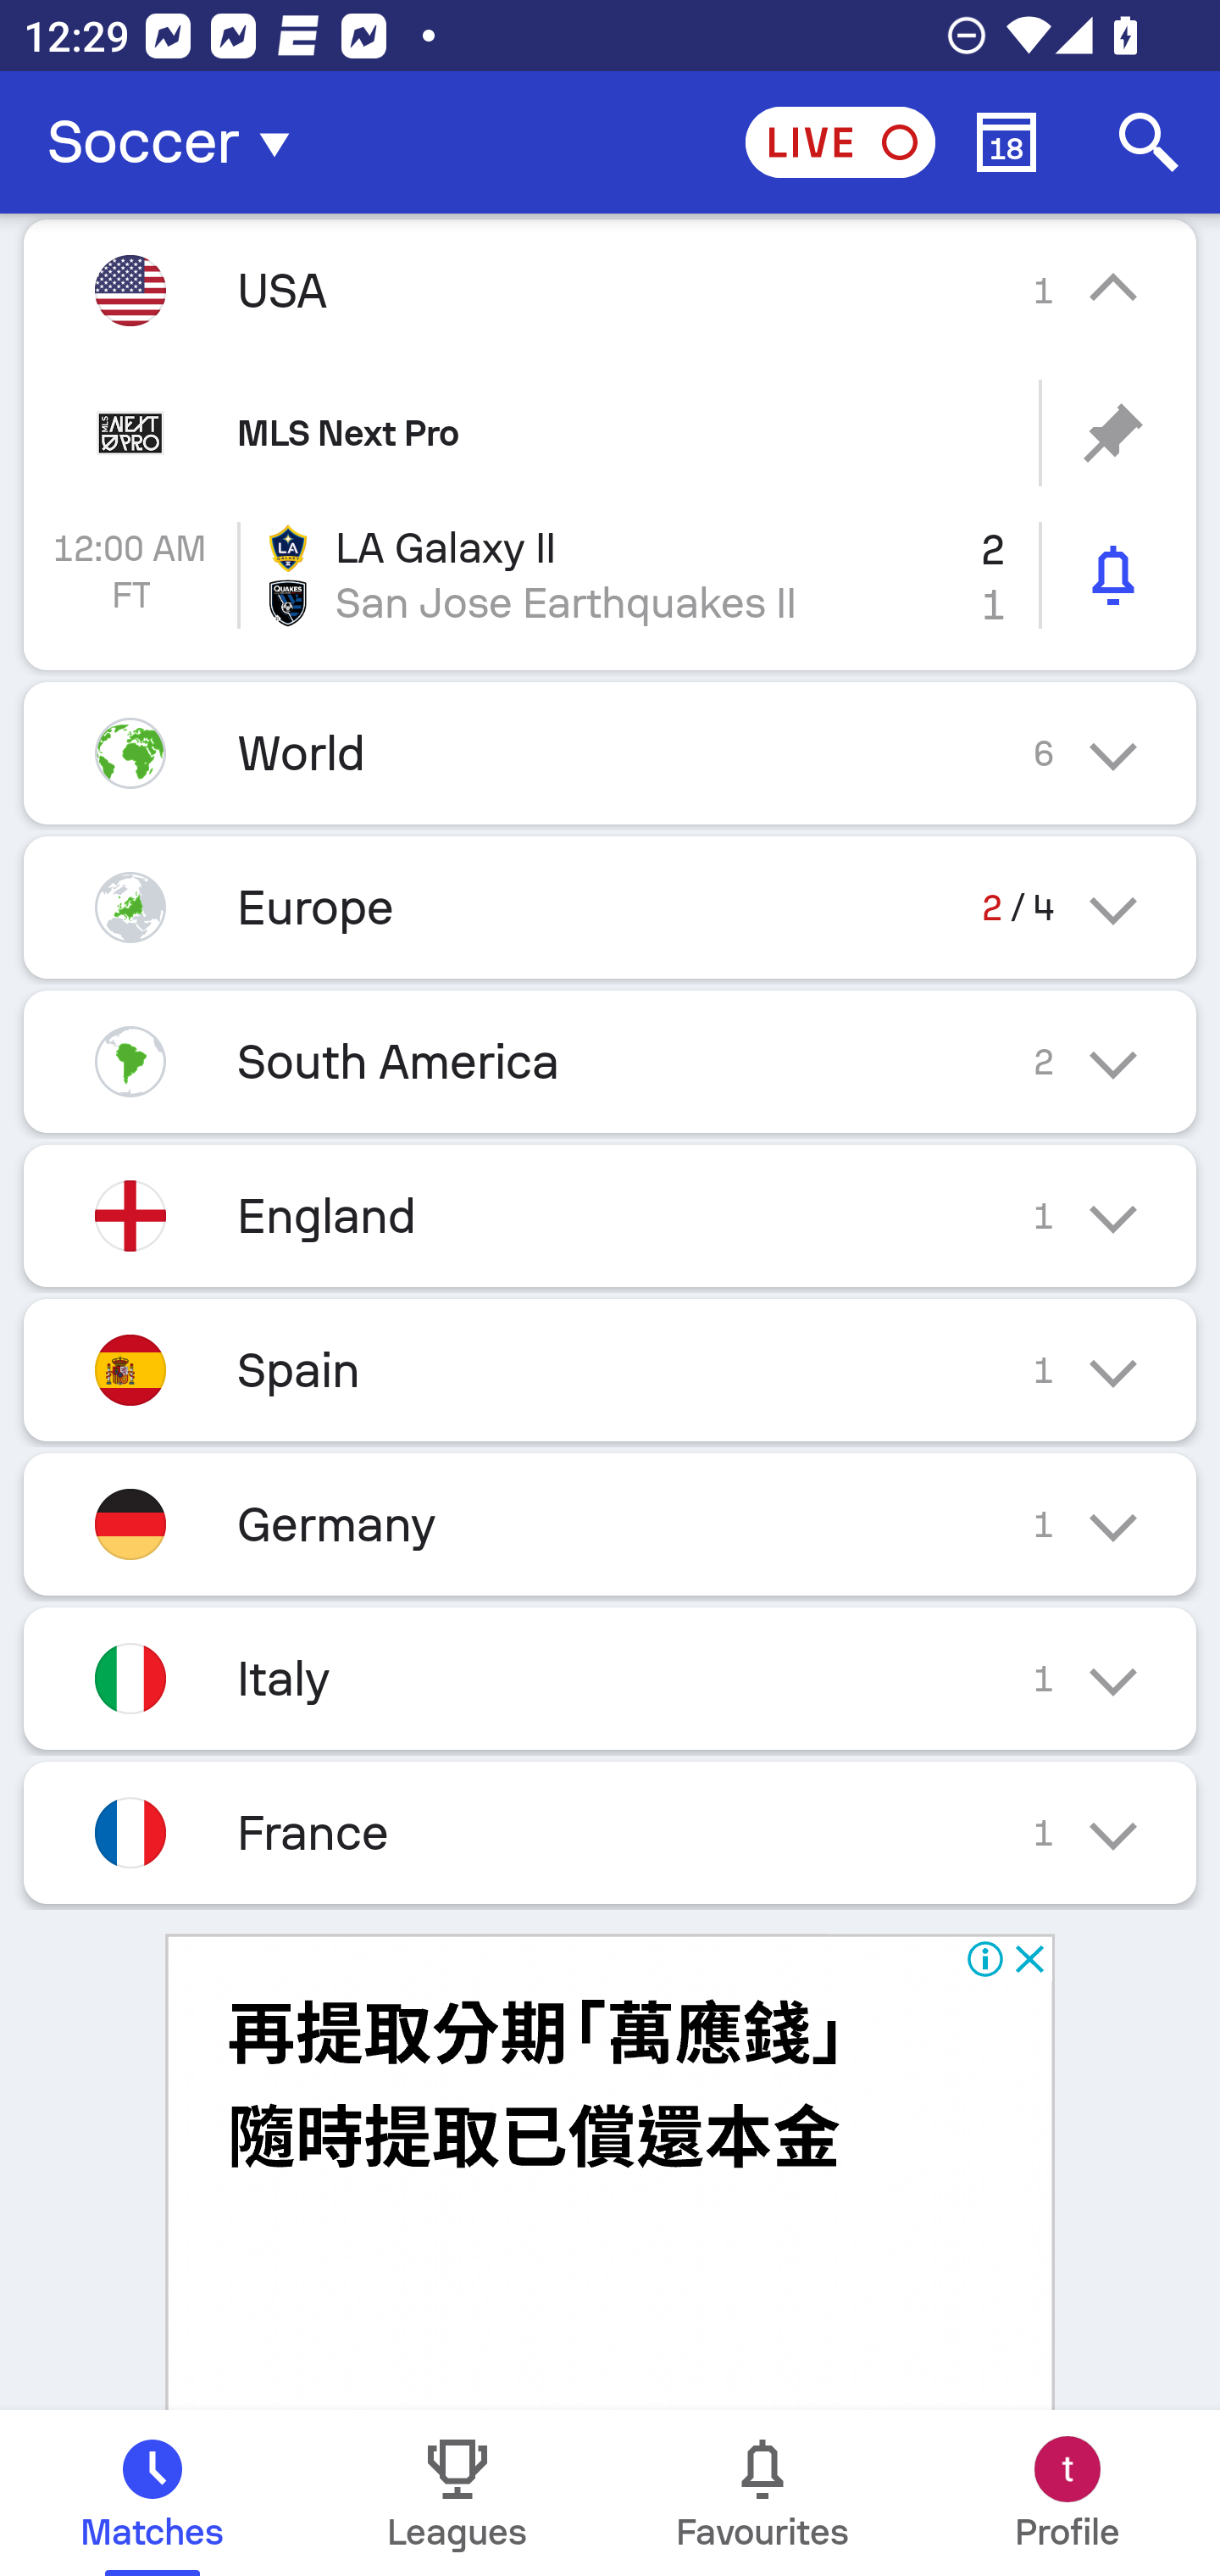  I want to click on MLS Next Pro, so click(610, 432).